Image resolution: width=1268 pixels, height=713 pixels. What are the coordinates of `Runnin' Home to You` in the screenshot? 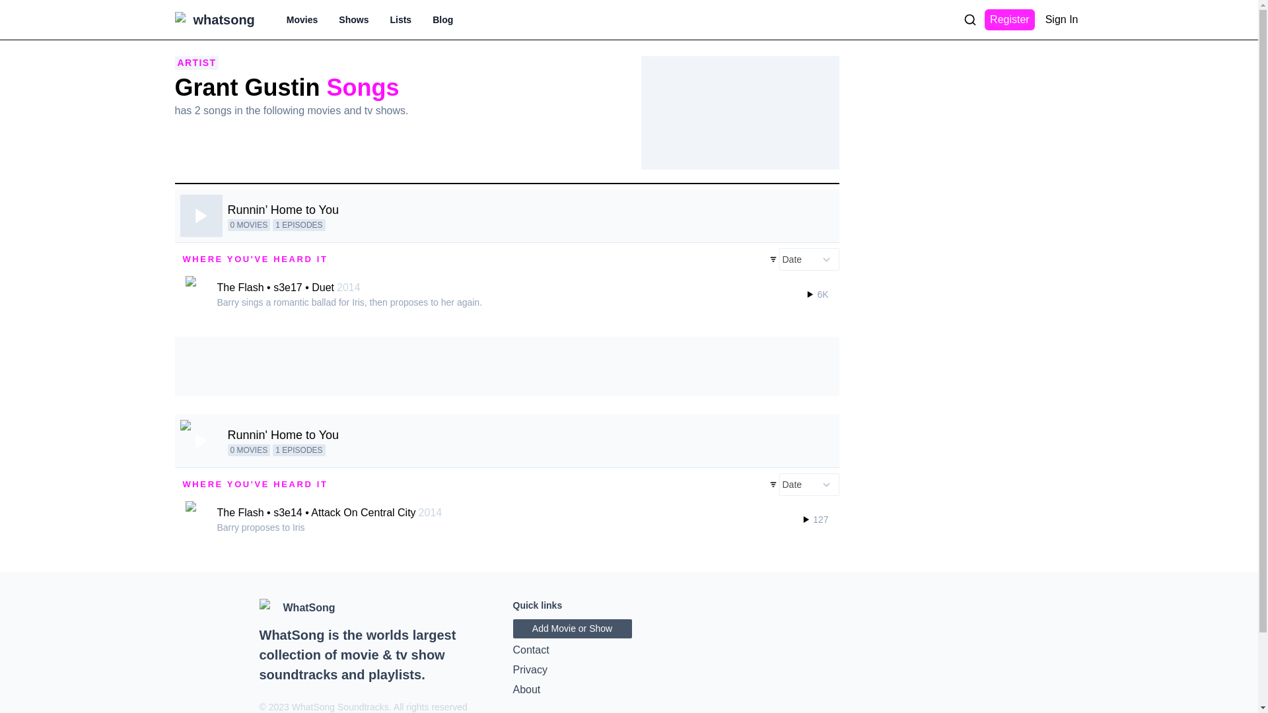 It's located at (283, 434).